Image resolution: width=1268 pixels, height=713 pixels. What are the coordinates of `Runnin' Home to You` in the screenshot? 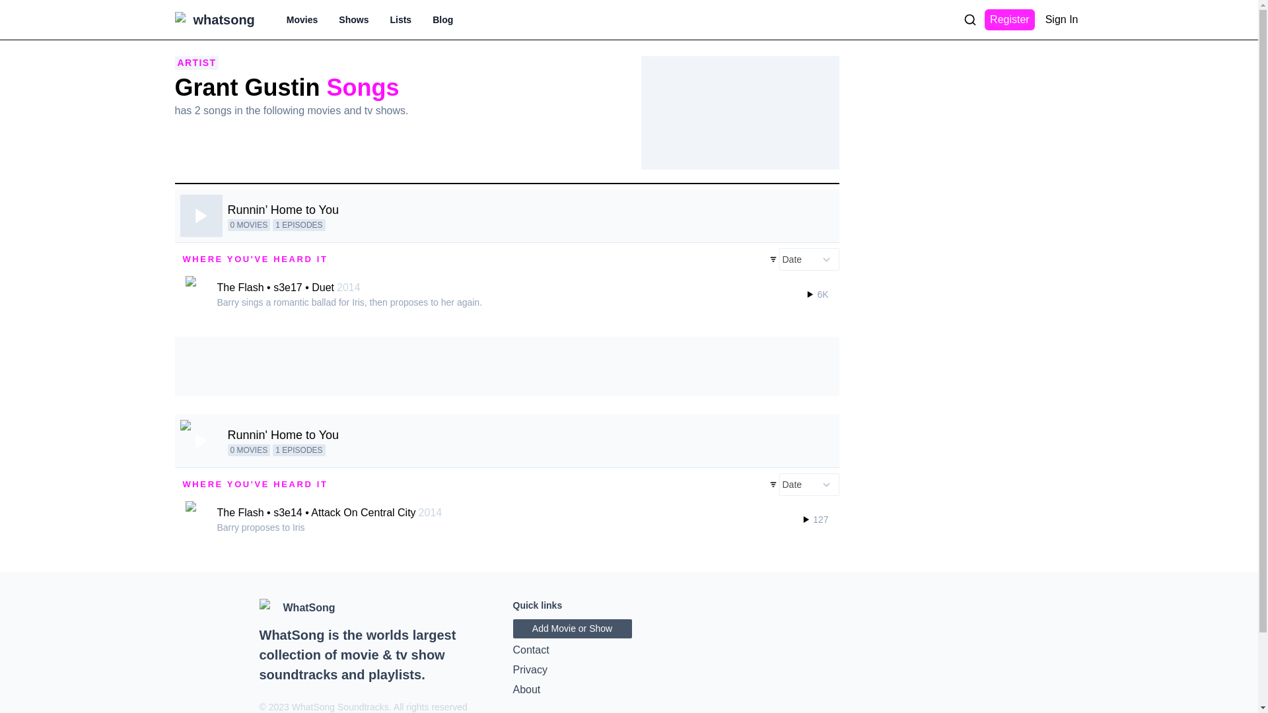 It's located at (283, 434).